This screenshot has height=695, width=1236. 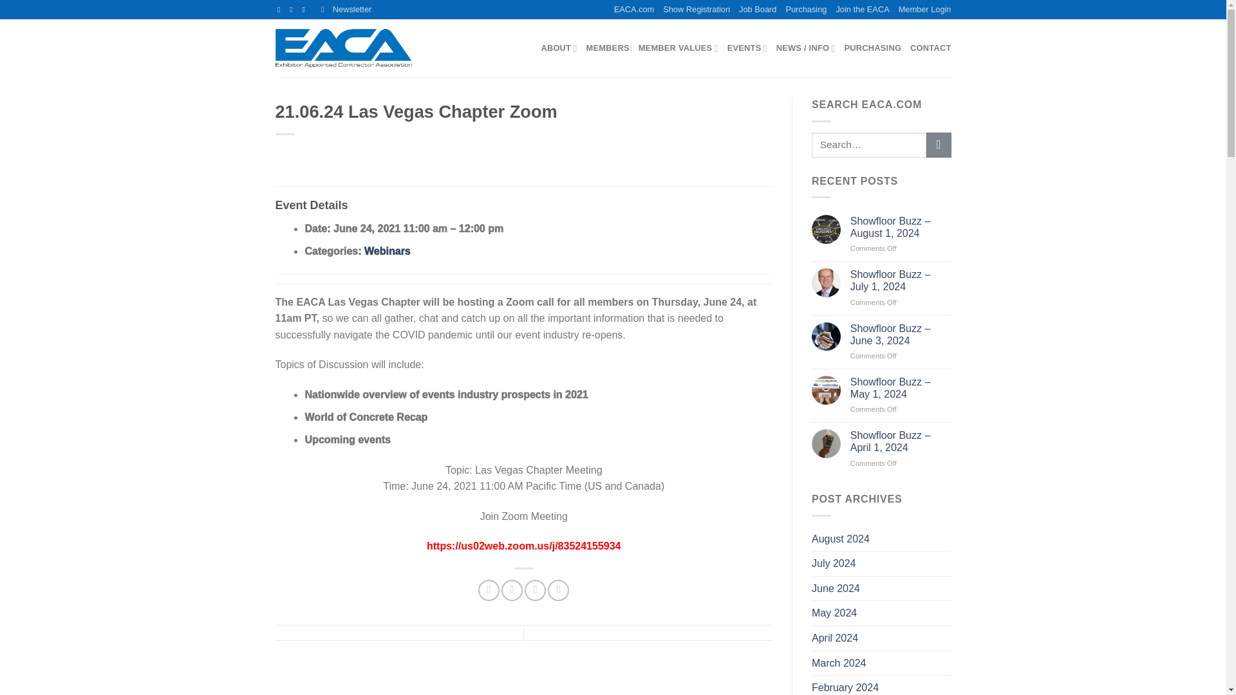 I want to click on Purchasing, so click(x=806, y=10).